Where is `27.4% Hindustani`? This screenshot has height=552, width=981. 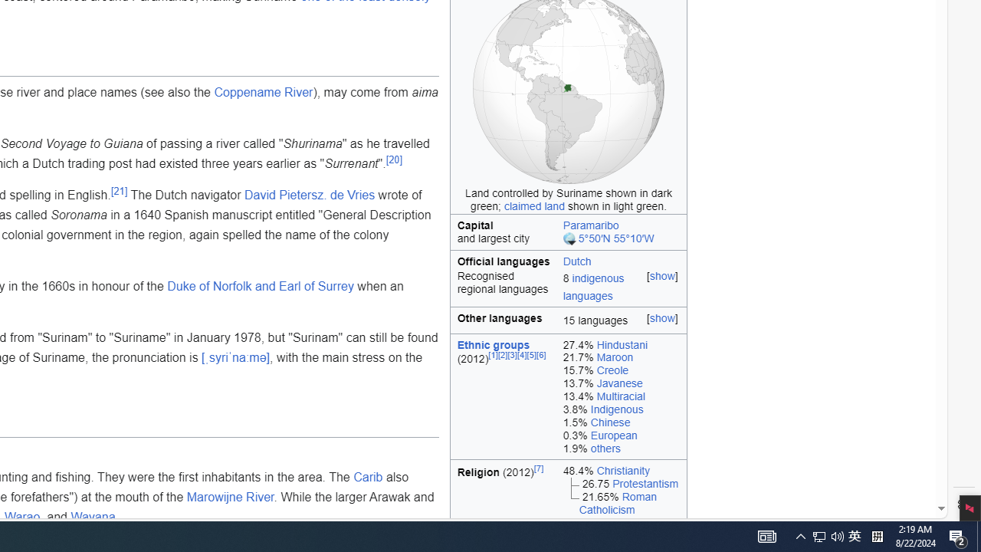 27.4% Hindustani is located at coordinates (621, 345).